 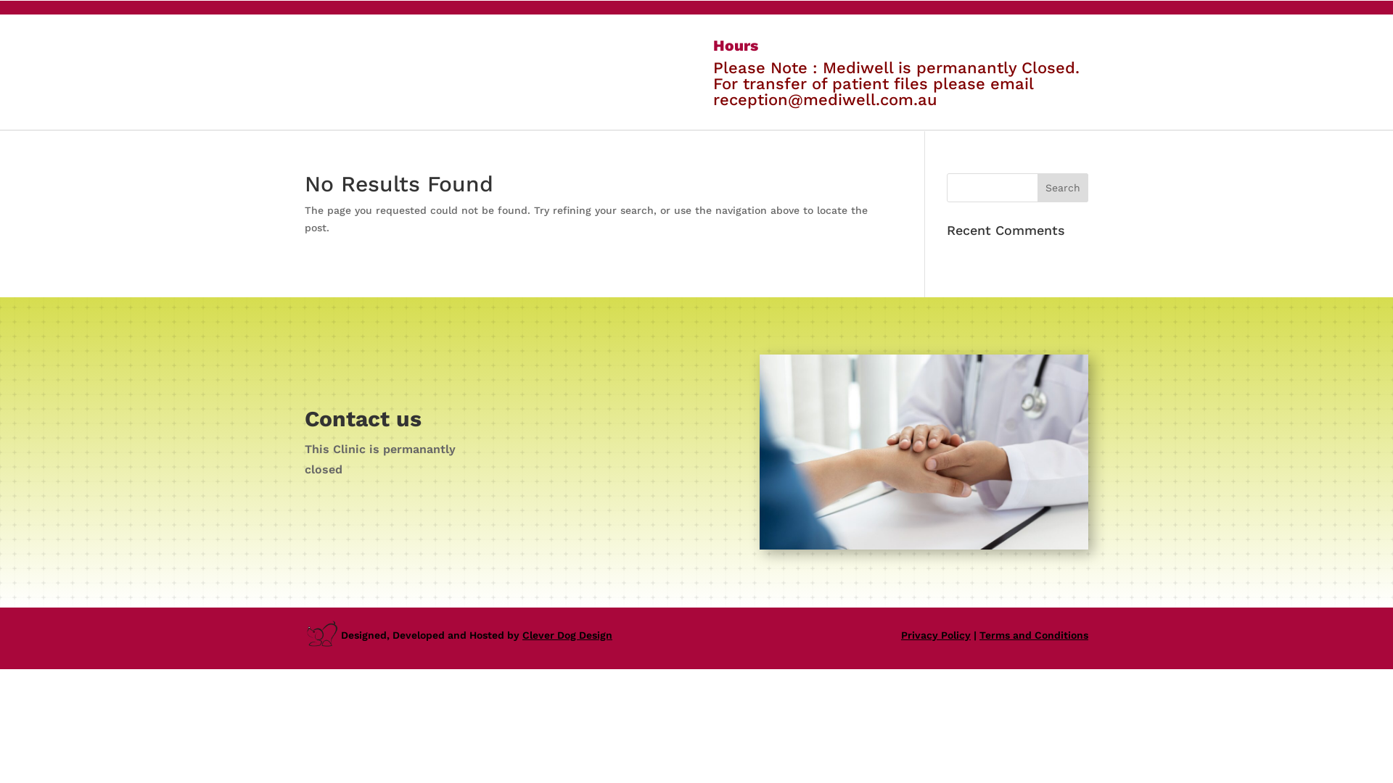 I want to click on Clever Dog Design, so click(x=567, y=635).